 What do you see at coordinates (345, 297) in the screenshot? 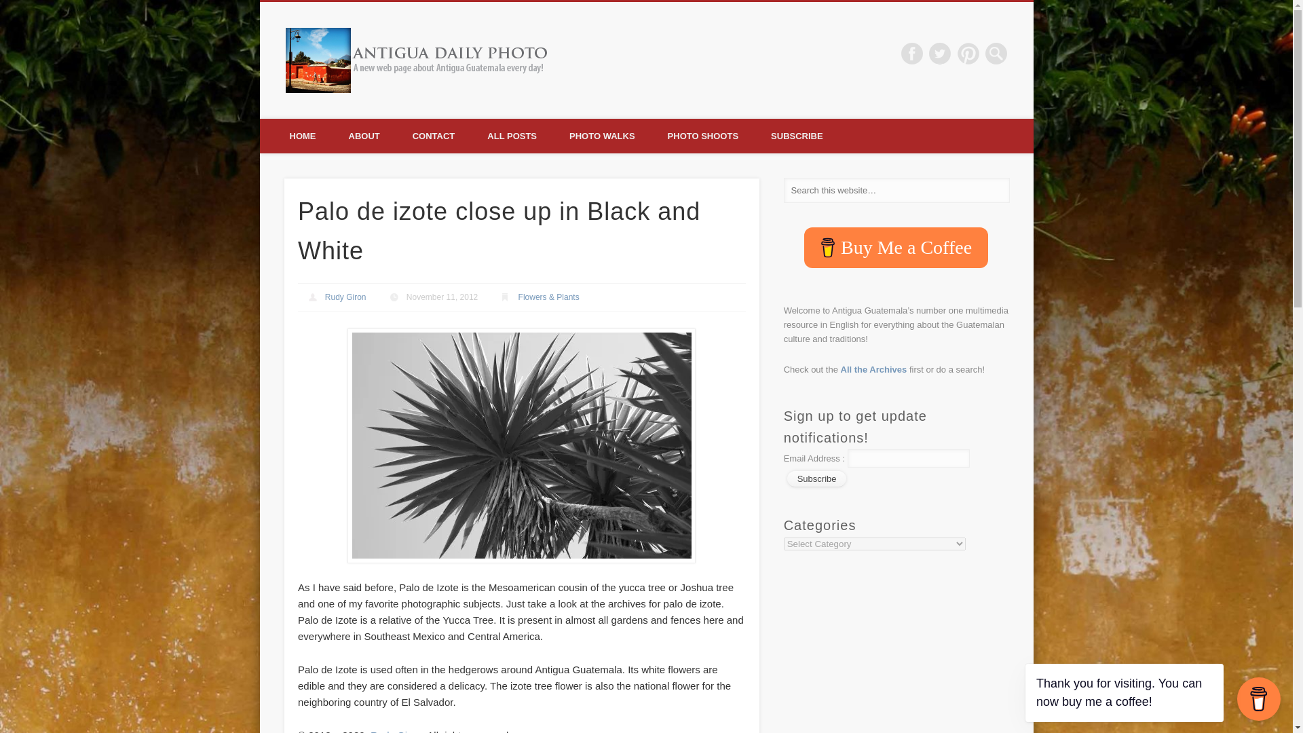
I see `Rudy Giron` at bounding box center [345, 297].